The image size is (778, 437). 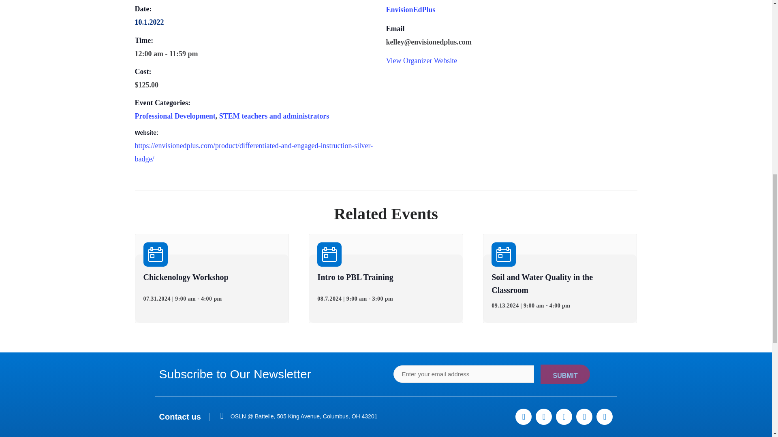 I want to click on EnvisionEdPlus, so click(x=410, y=10).